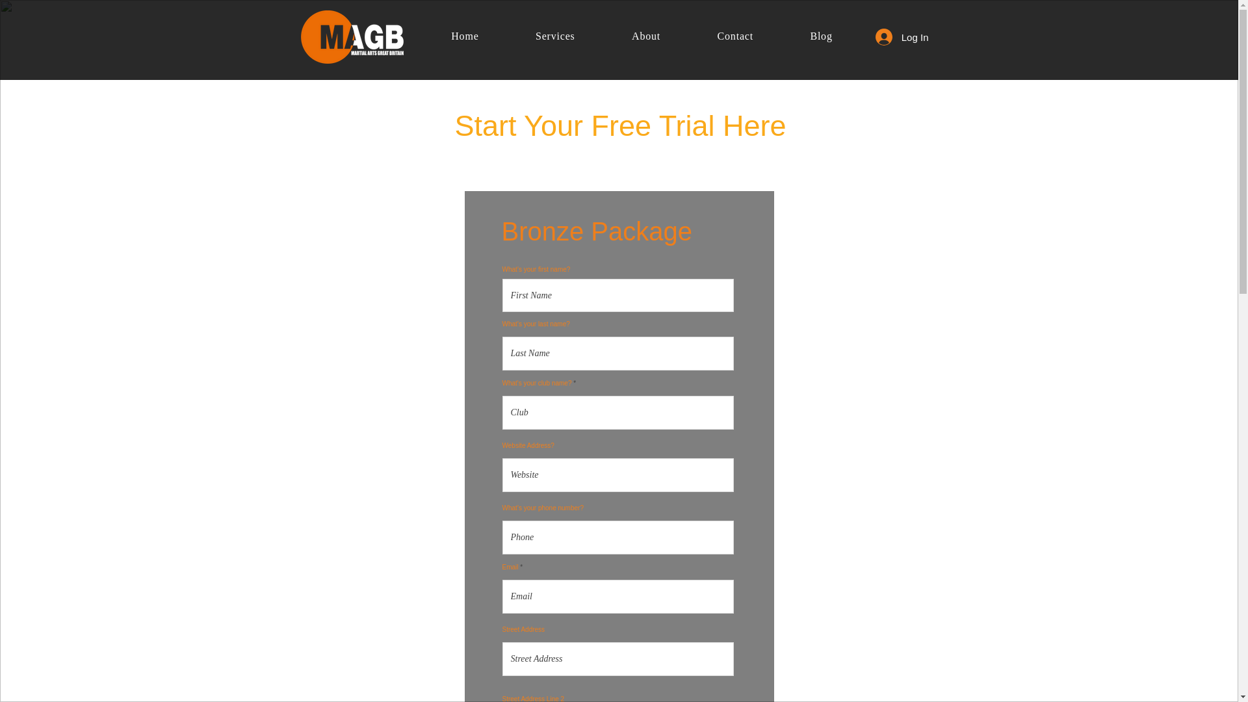 The width and height of the screenshot is (1248, 702). Describe the element at coordinates (464, 36) in the screenshot. I see `Home` at that location.